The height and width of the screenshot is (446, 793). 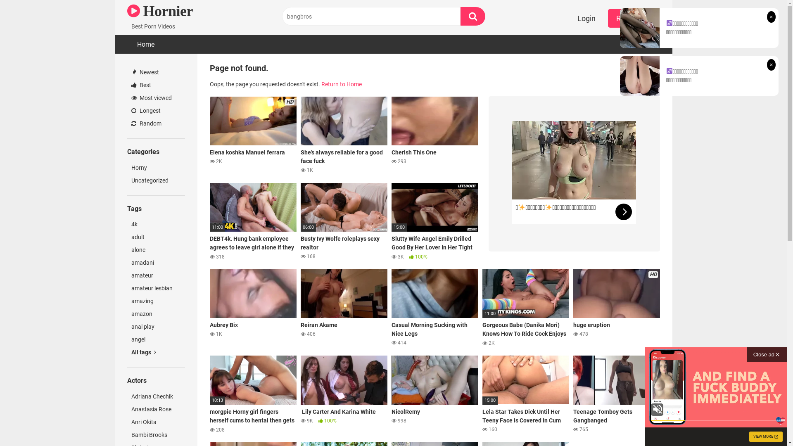 I want to click on Random, so click(x=156, y=124).